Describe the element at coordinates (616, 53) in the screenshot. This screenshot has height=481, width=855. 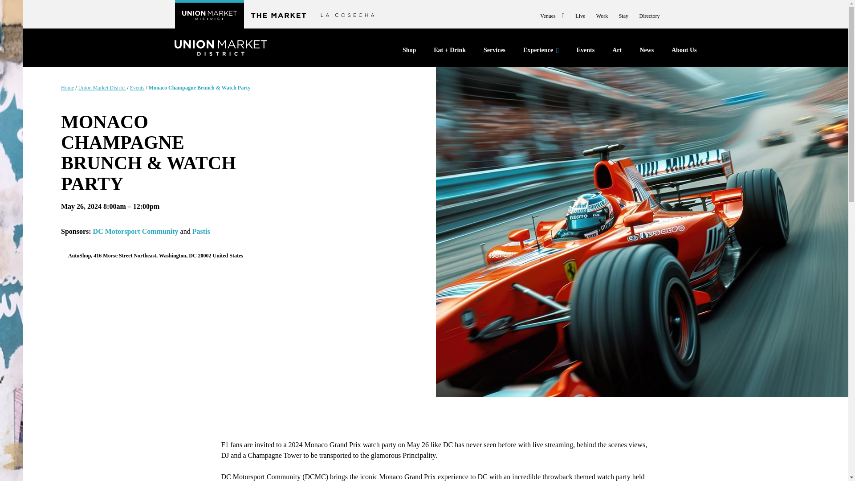
I see `Art` at that location.